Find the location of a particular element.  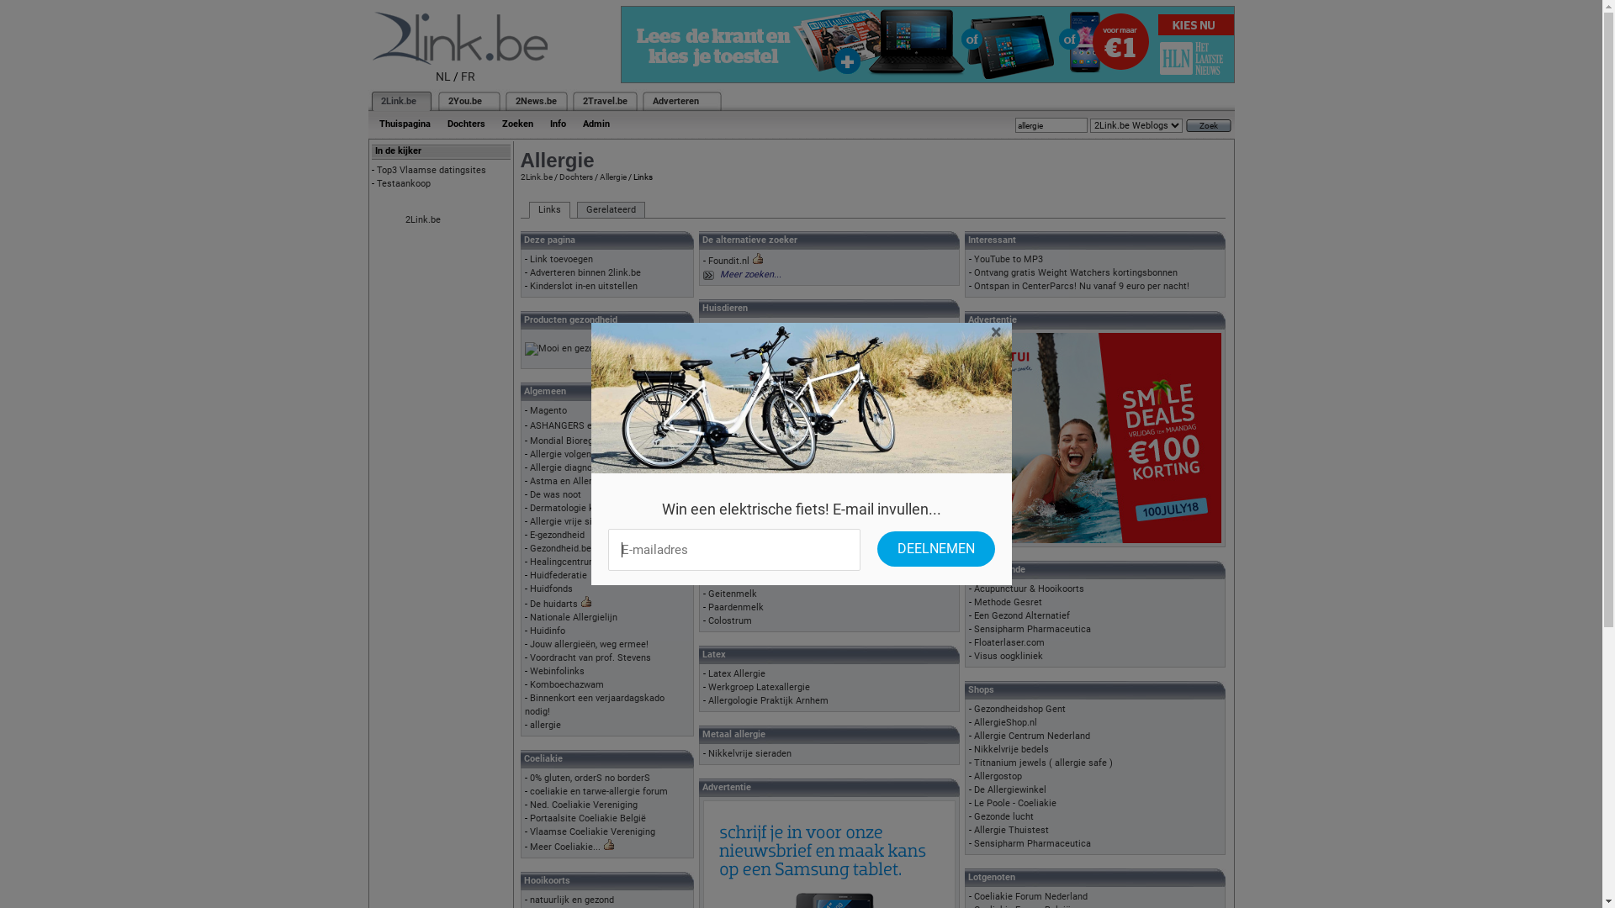

Le Poole - Coeliakie is located at coordinates (1015, 804).